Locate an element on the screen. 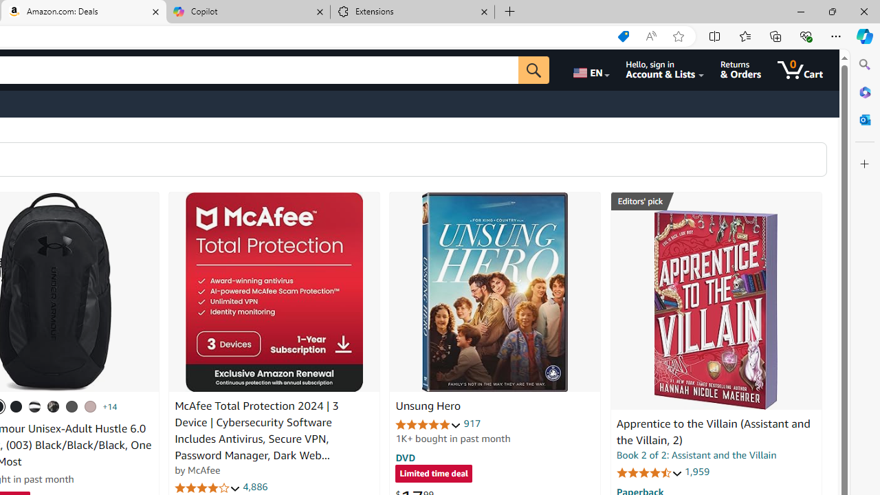  Extensions is located at coordinates (412, 12).